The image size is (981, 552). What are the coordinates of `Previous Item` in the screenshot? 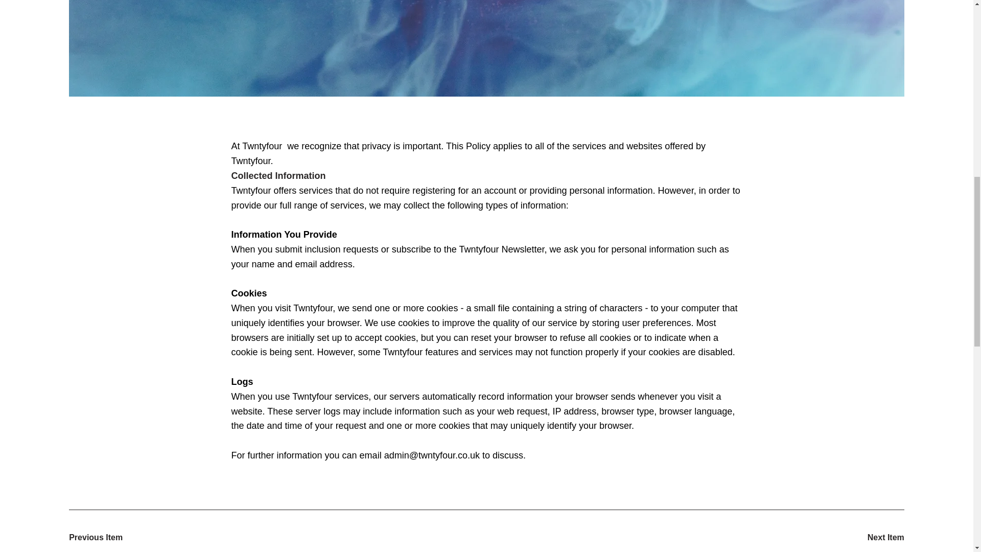 It's located at (105, 538).